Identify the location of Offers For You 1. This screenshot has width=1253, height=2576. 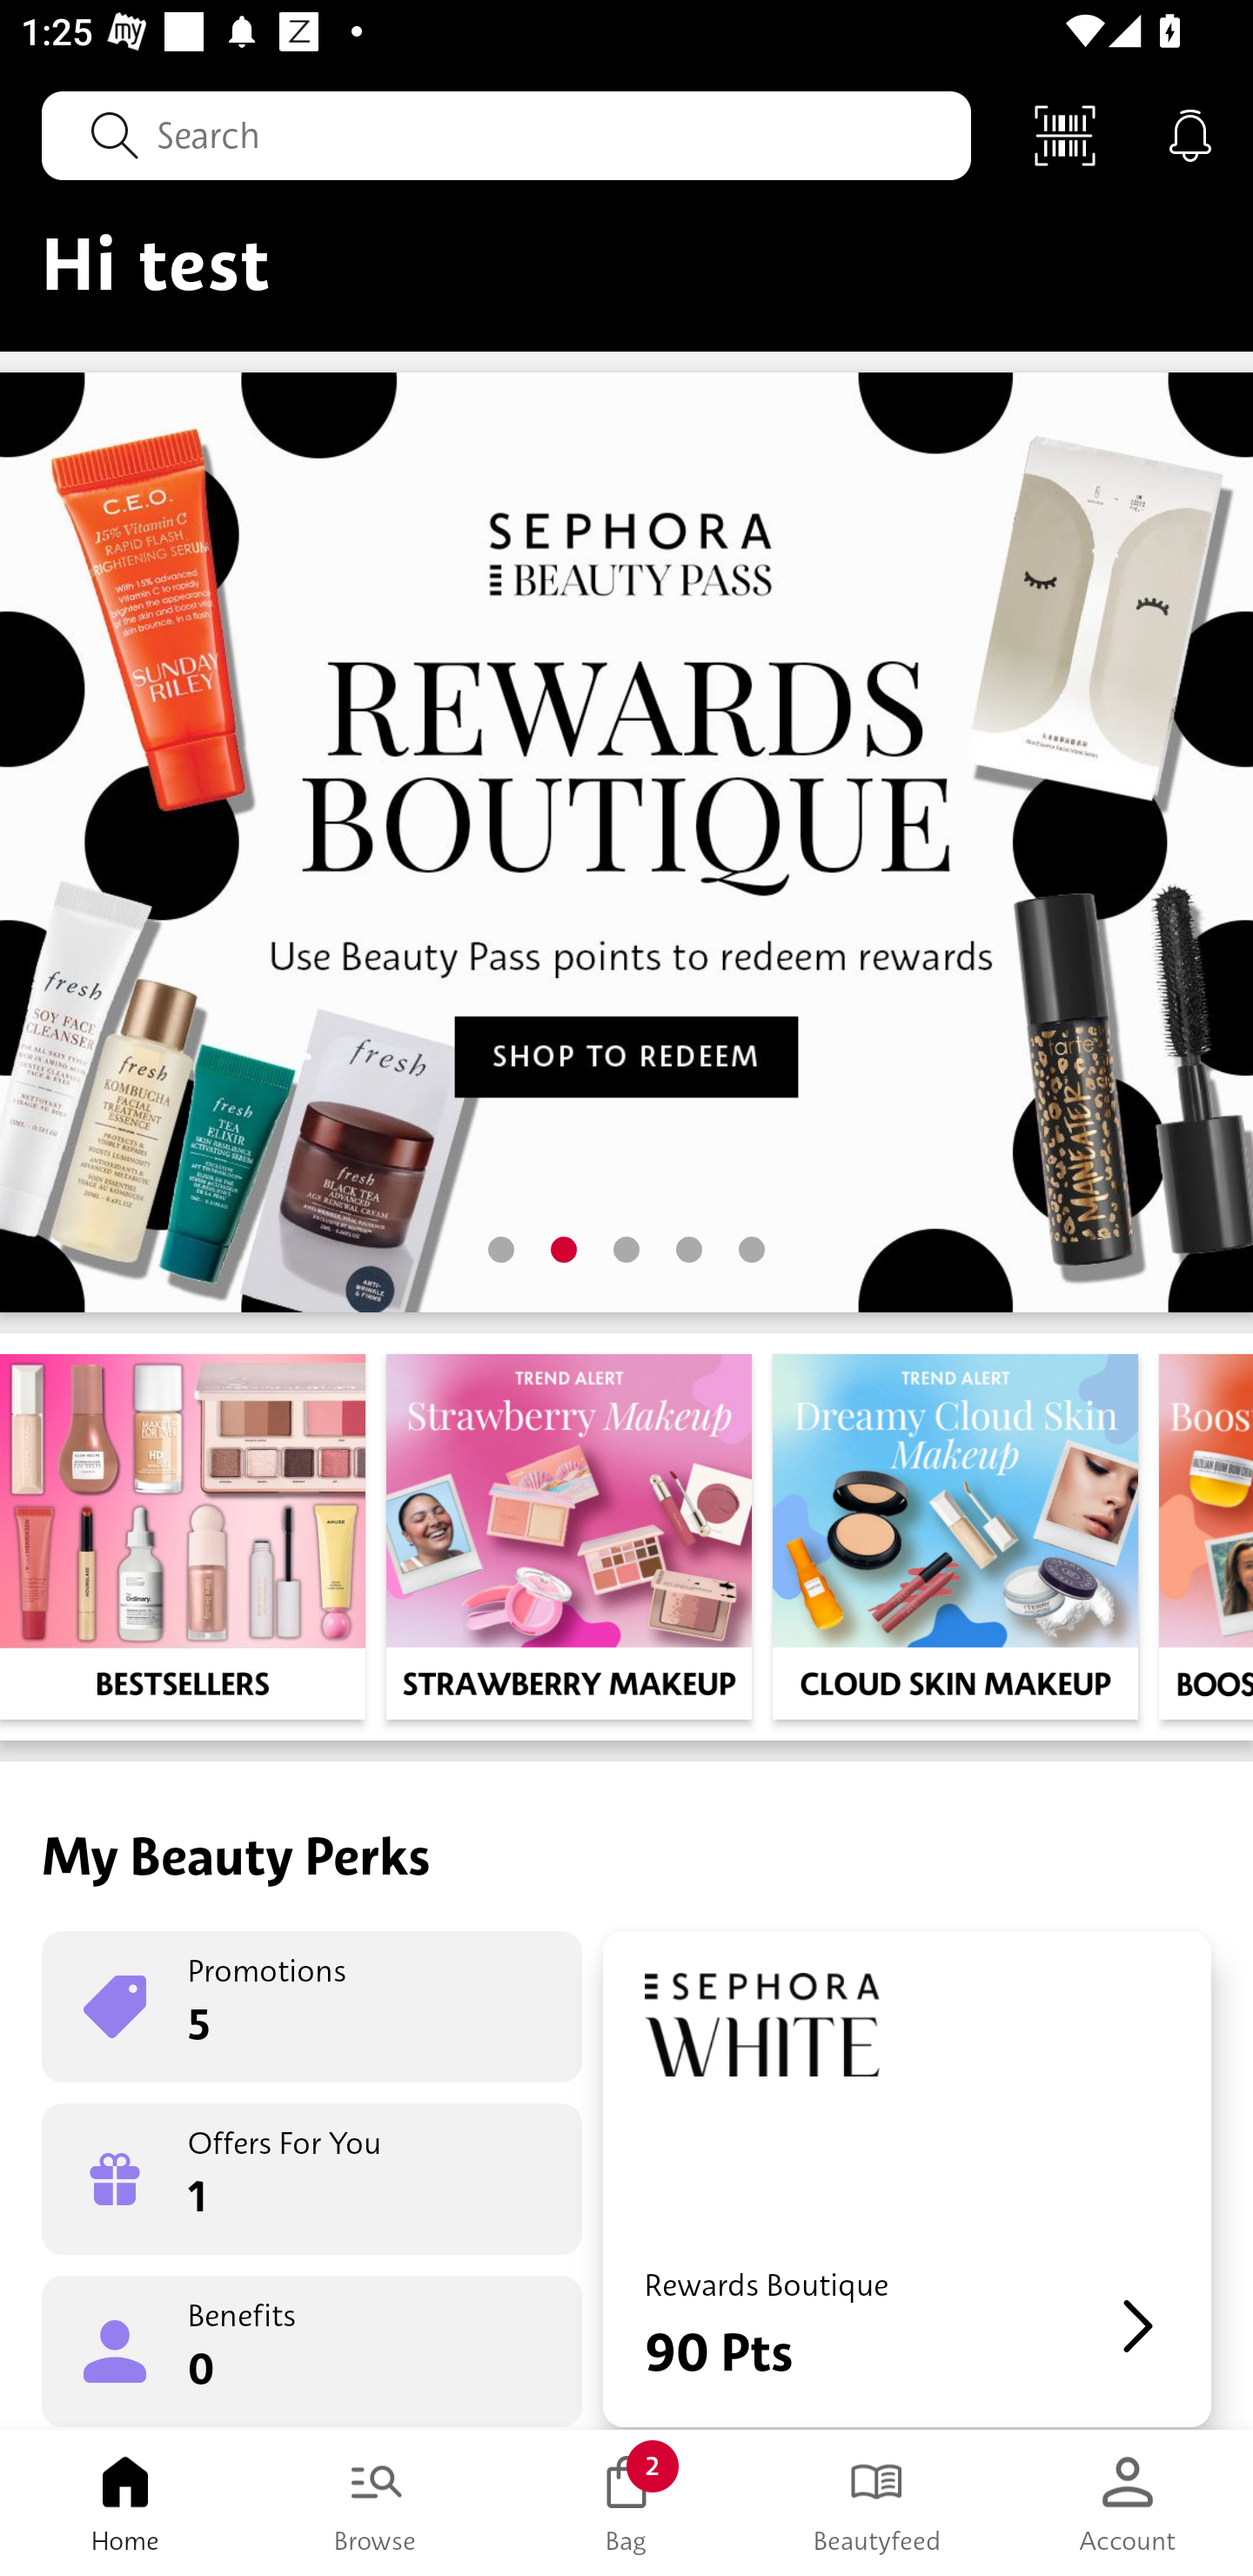
(312, 2179).